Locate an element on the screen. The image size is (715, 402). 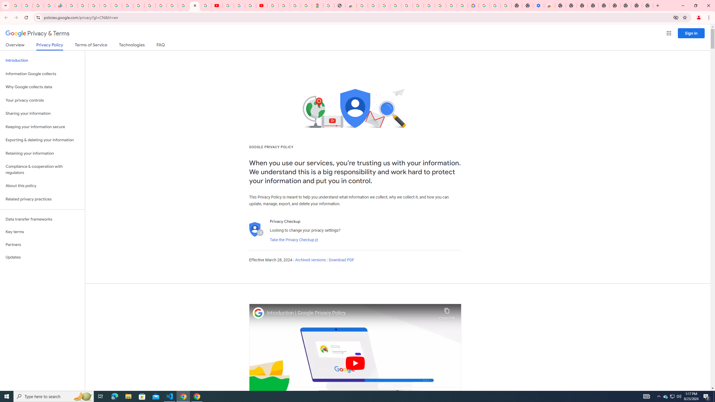
Terms of Service is located at coordinates (91, 46).